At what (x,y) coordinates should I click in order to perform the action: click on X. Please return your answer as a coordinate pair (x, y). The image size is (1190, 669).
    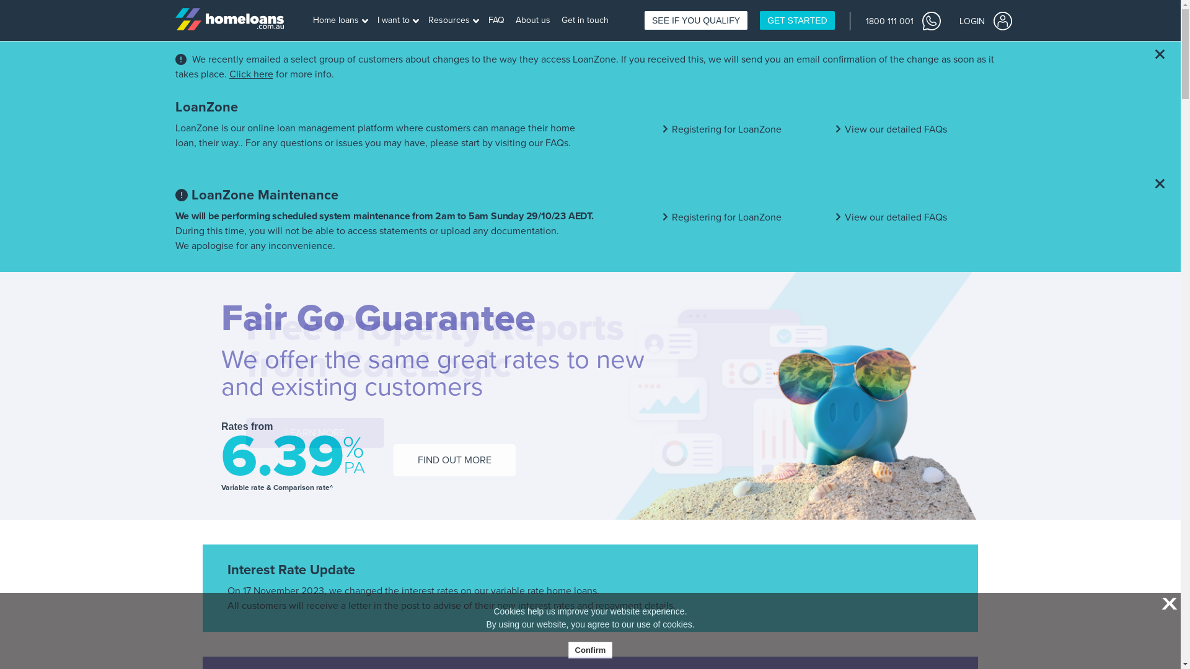
    Looking at the image, I should click on (1168, 605).